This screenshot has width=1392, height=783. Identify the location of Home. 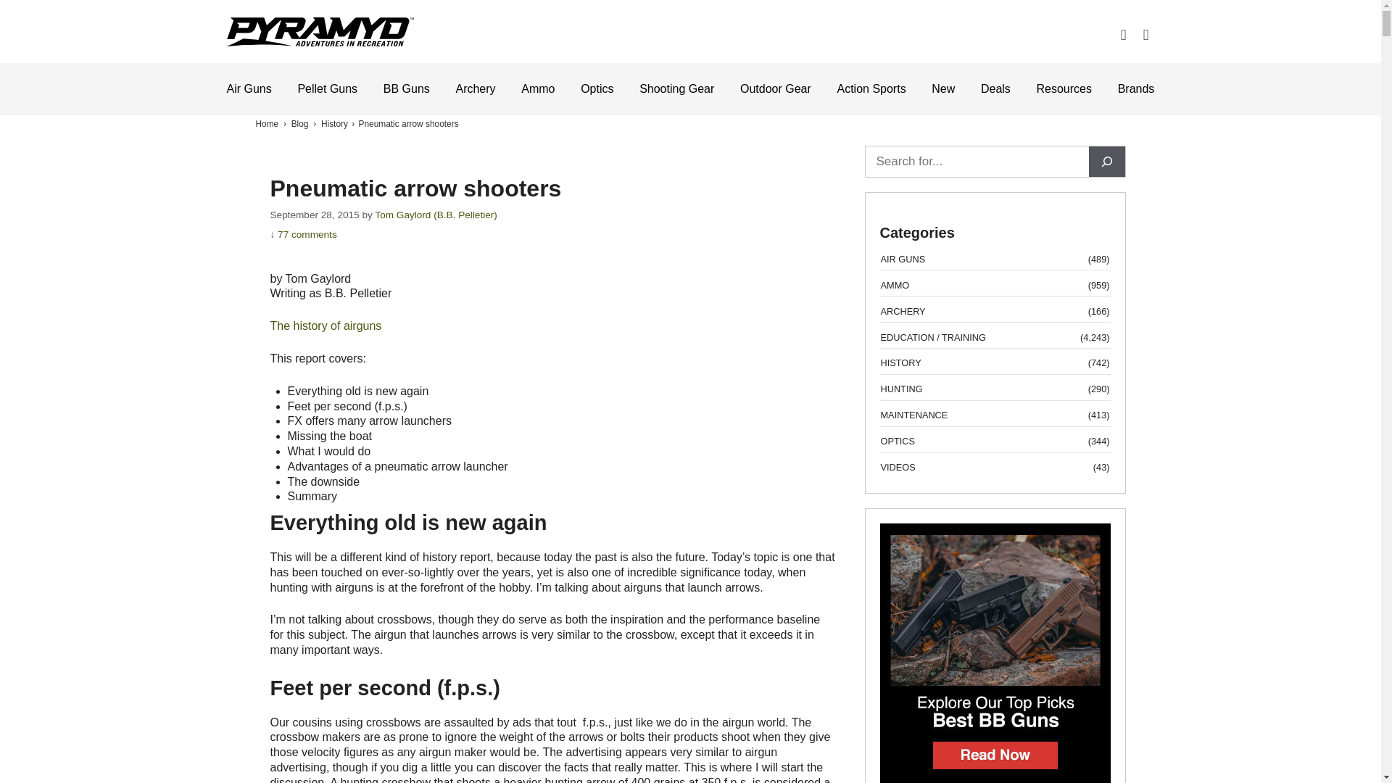
(267, 124).